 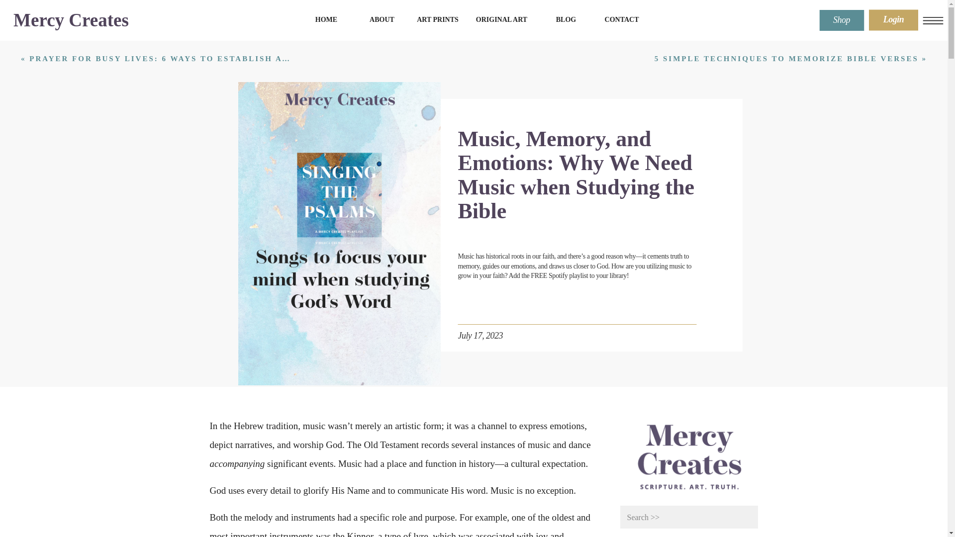 What do you see at coordinates (566, 19) in the screenshot?
I see `BLOG` at bounding box center [566, 19].